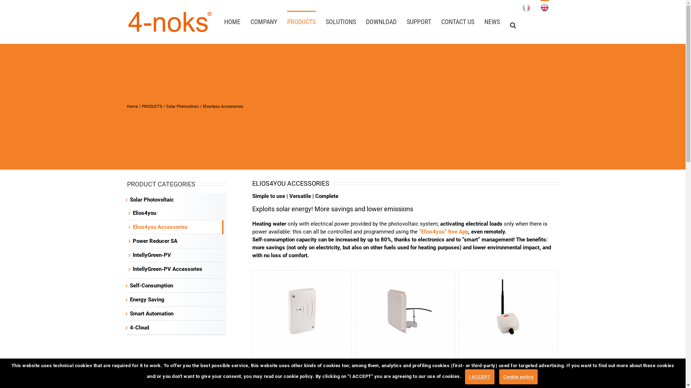  Describe the element at coordinates (480, 377) in the screenshot. I see `I ACCEPT` at that location.